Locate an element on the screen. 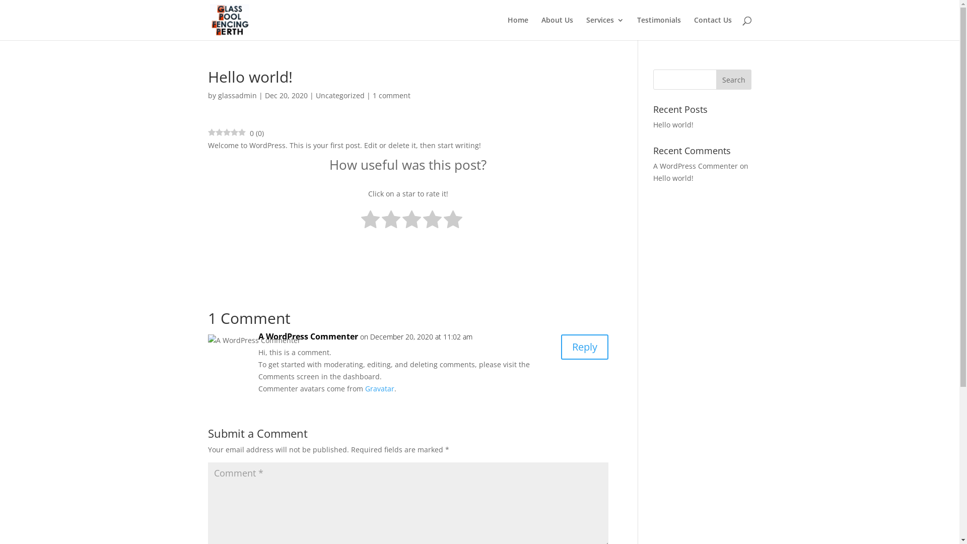 The image size is (967, 544). Hello world! is located at coordinates (673, 125).